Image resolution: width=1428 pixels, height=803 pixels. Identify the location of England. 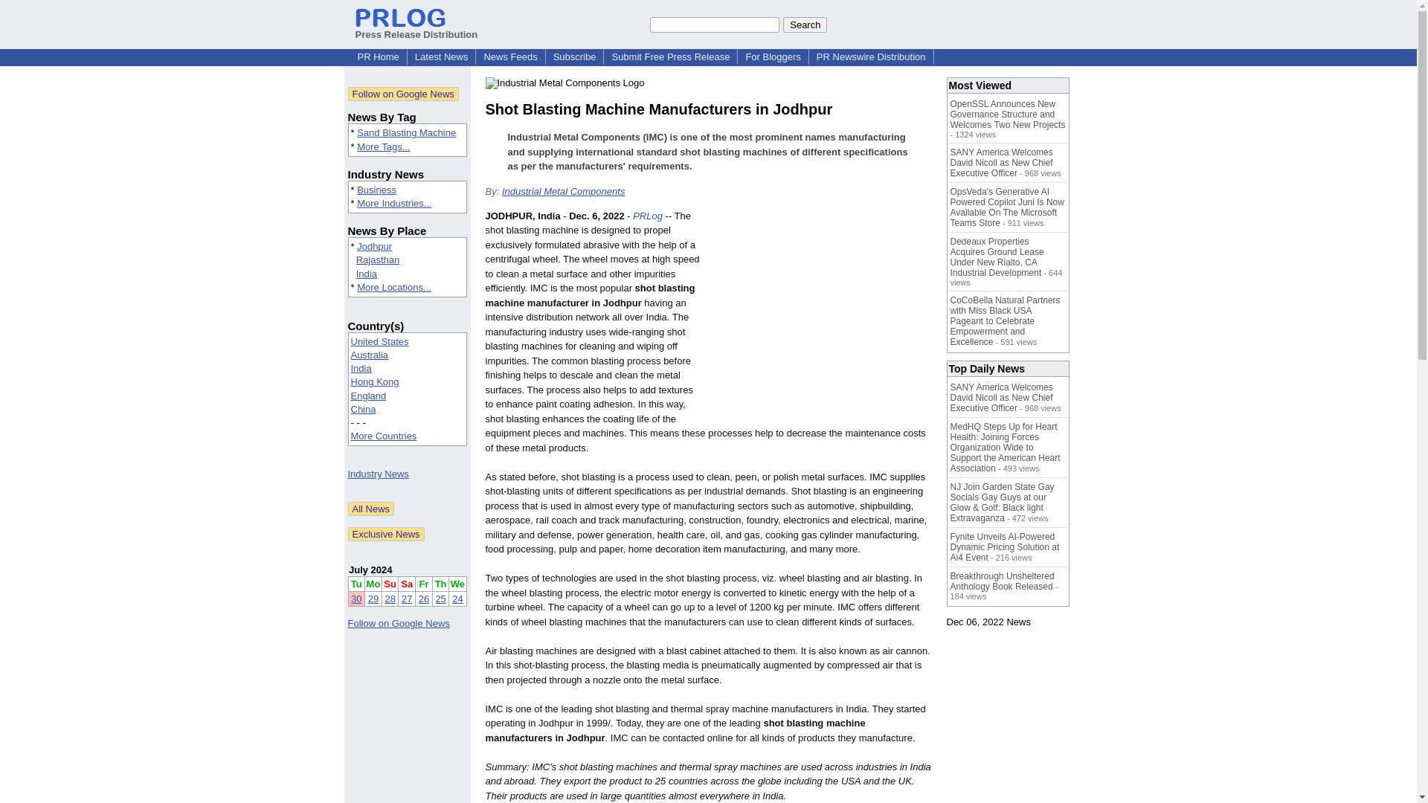
(369, 396).